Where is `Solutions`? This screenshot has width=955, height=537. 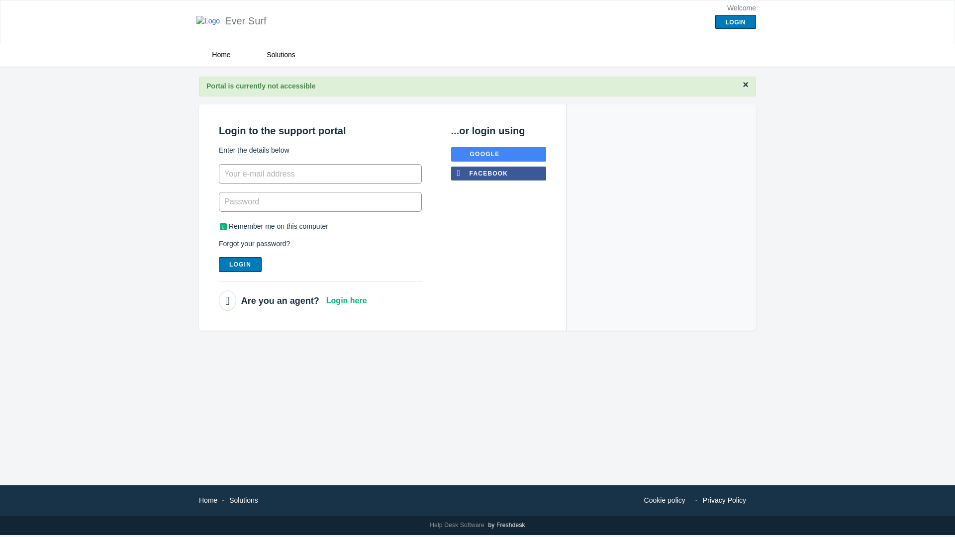
Solutions is located at coordinates (243, 500).